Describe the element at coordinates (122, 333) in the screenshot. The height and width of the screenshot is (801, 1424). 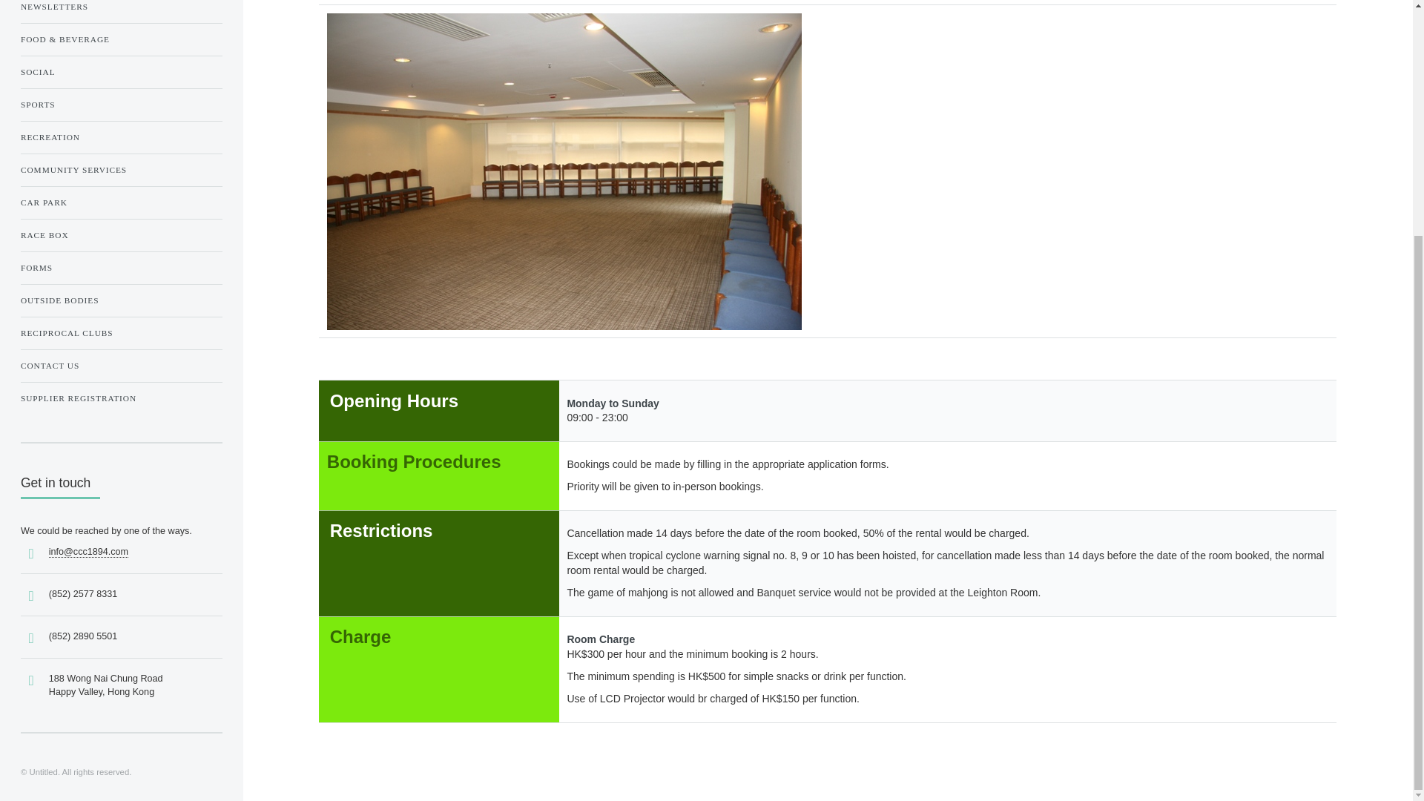
I see `RECIPROCAL CLUBS` at that location.